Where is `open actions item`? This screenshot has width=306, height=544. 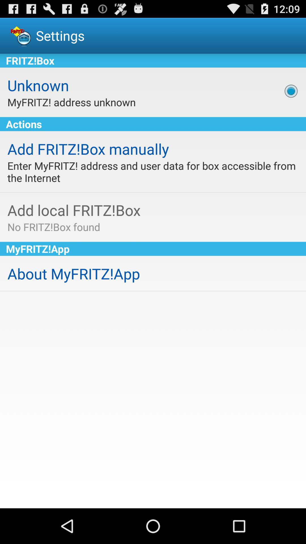
open actions item is located at coordinates (153, 124).